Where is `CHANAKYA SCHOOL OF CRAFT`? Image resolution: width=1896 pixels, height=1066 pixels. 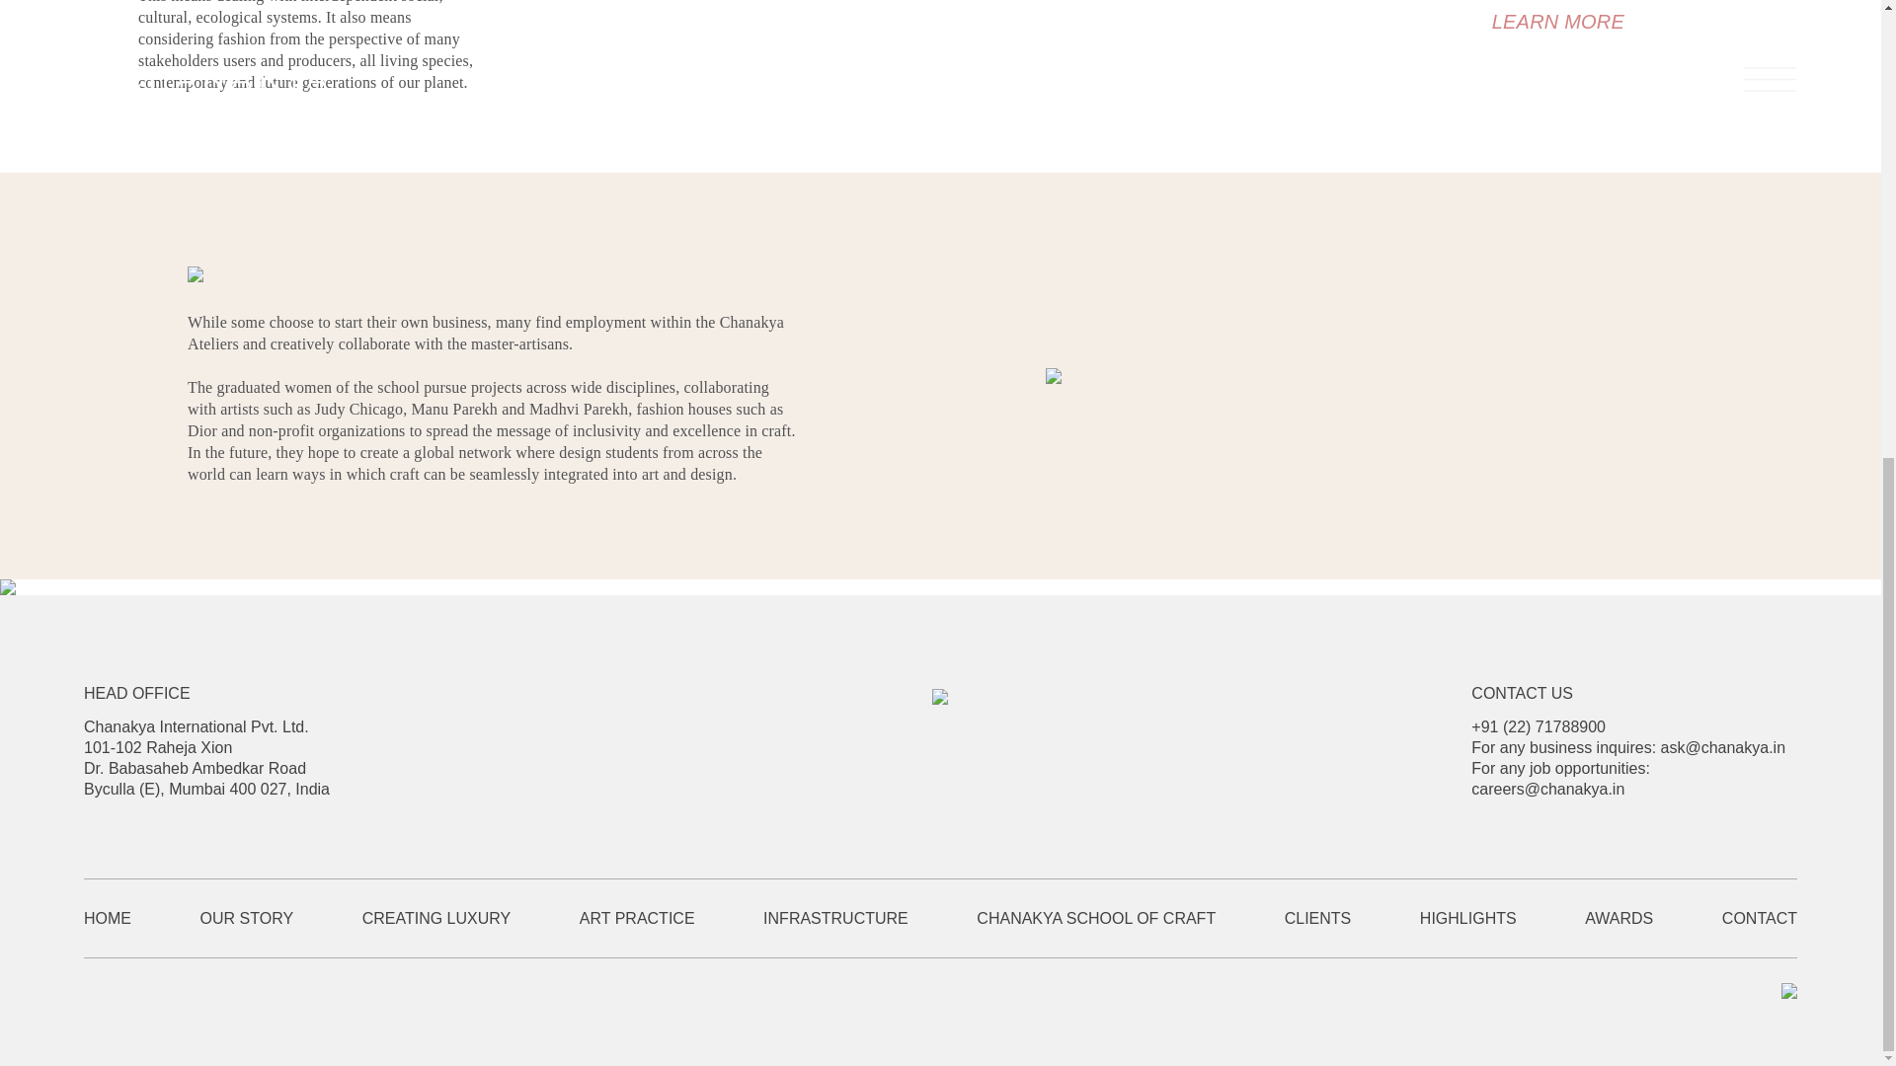 CHANAKYA SCHOOL OF CRAFT is located at coordinates (1130, 918).